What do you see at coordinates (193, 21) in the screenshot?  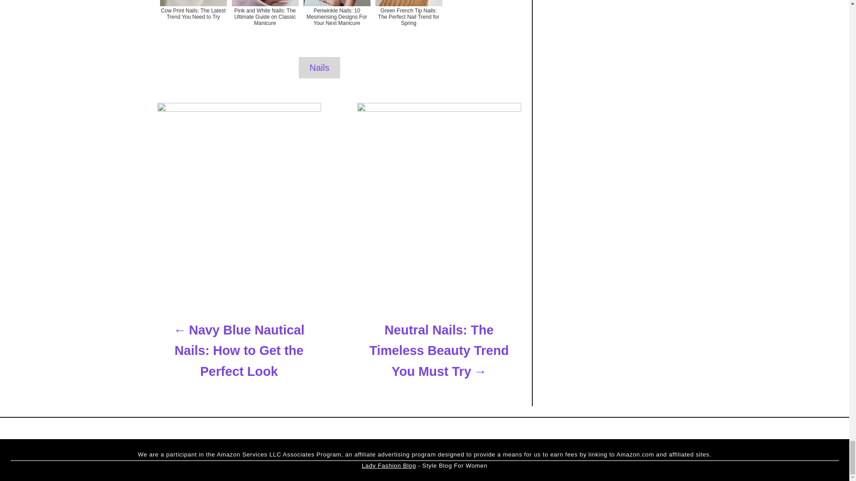 I see `Cow Print Nails: The Latest Trend You Need to Try` at bounding box center [193, 21].